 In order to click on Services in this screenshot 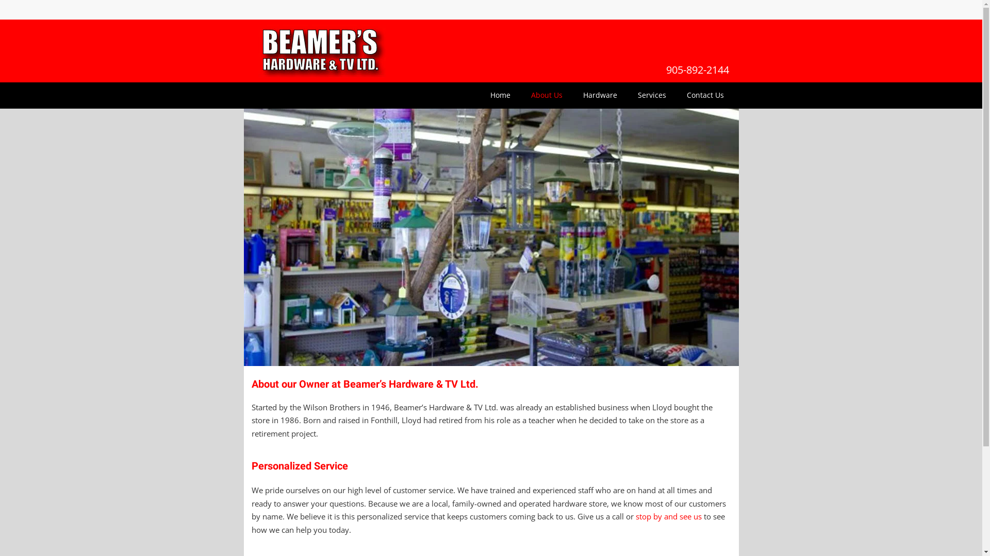, I will do `click(652, 95)`.